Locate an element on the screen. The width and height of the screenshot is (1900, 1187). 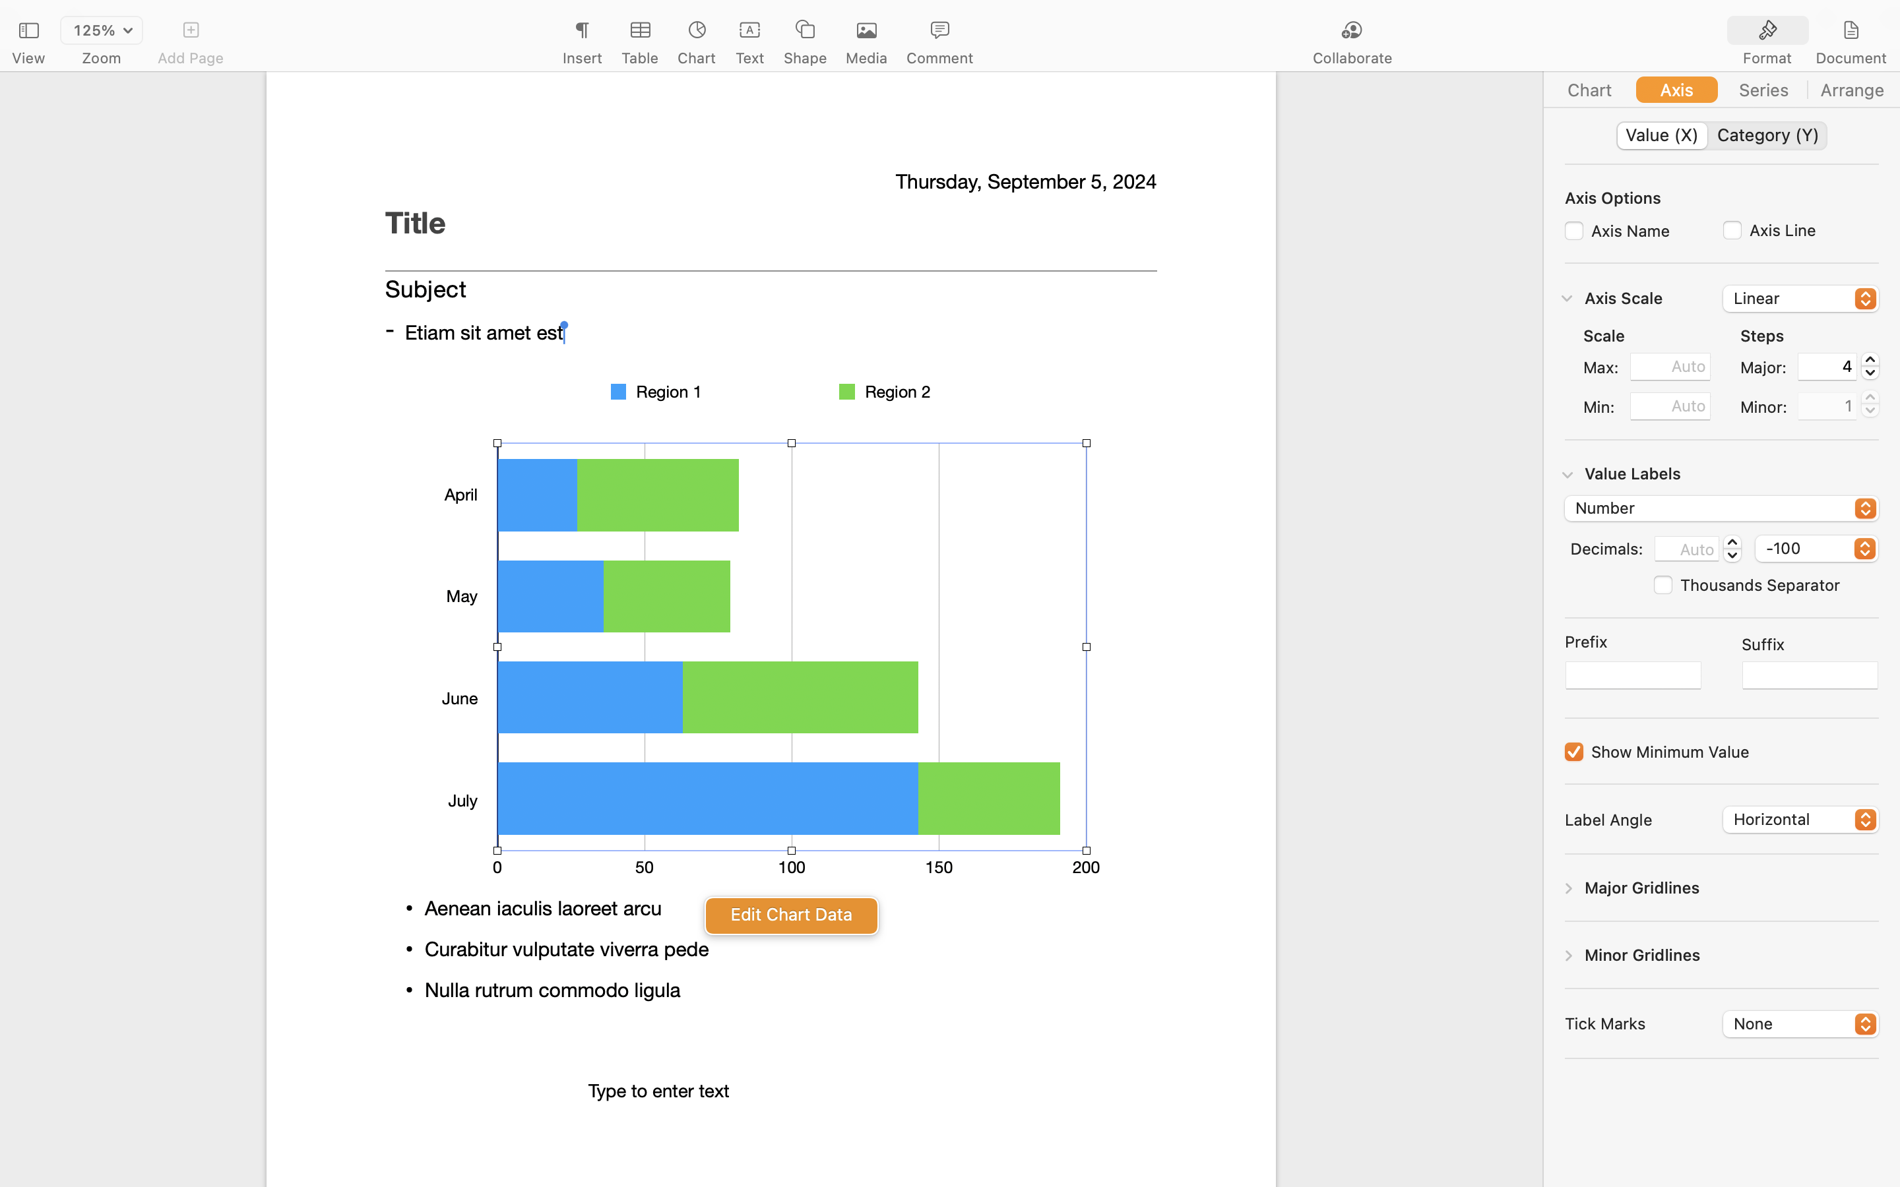
Minor Gridlines is located at coordinates (1643, 954).